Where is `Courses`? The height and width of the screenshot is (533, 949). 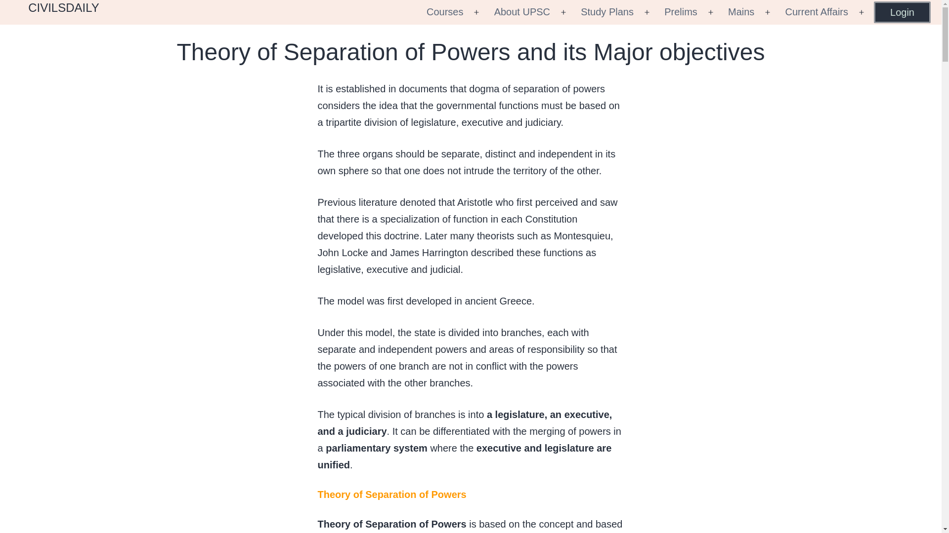
Courses is located at coordinates (445, 12).